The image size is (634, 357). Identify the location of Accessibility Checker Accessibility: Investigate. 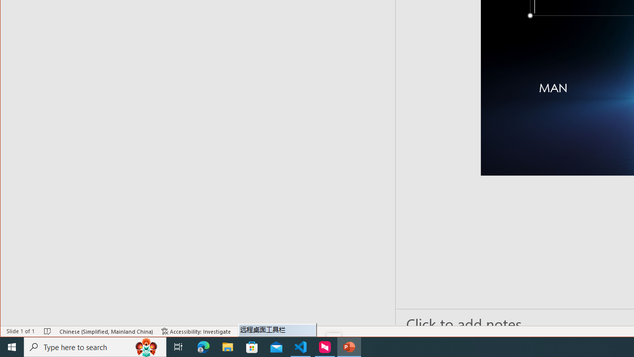
(196, 331).